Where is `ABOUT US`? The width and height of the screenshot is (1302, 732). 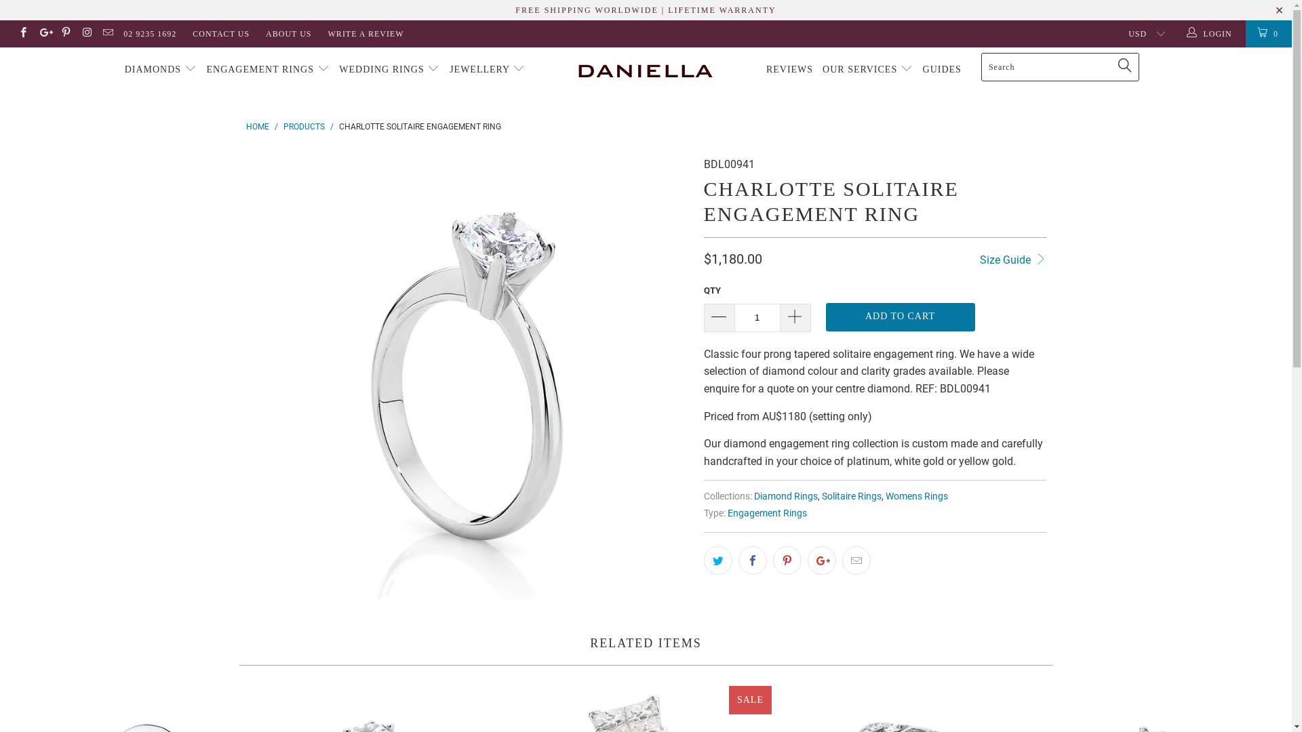
ABOUT US is located at coordinates (289, 34).